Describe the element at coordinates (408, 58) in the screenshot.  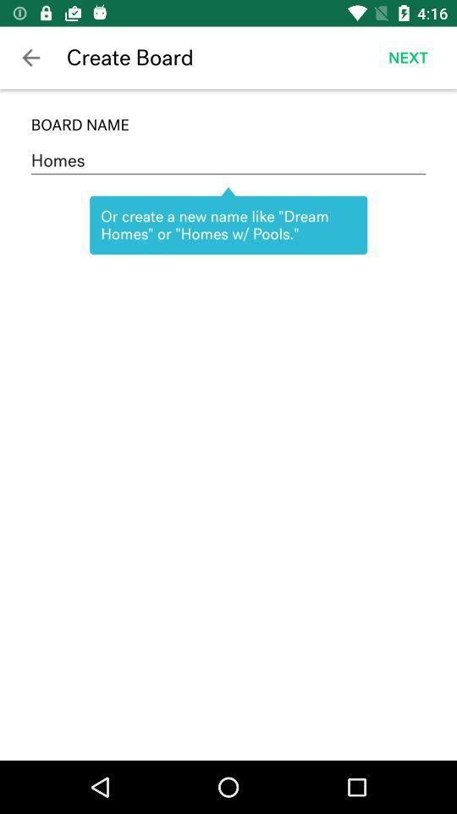
I see `open the next icon` at that location.